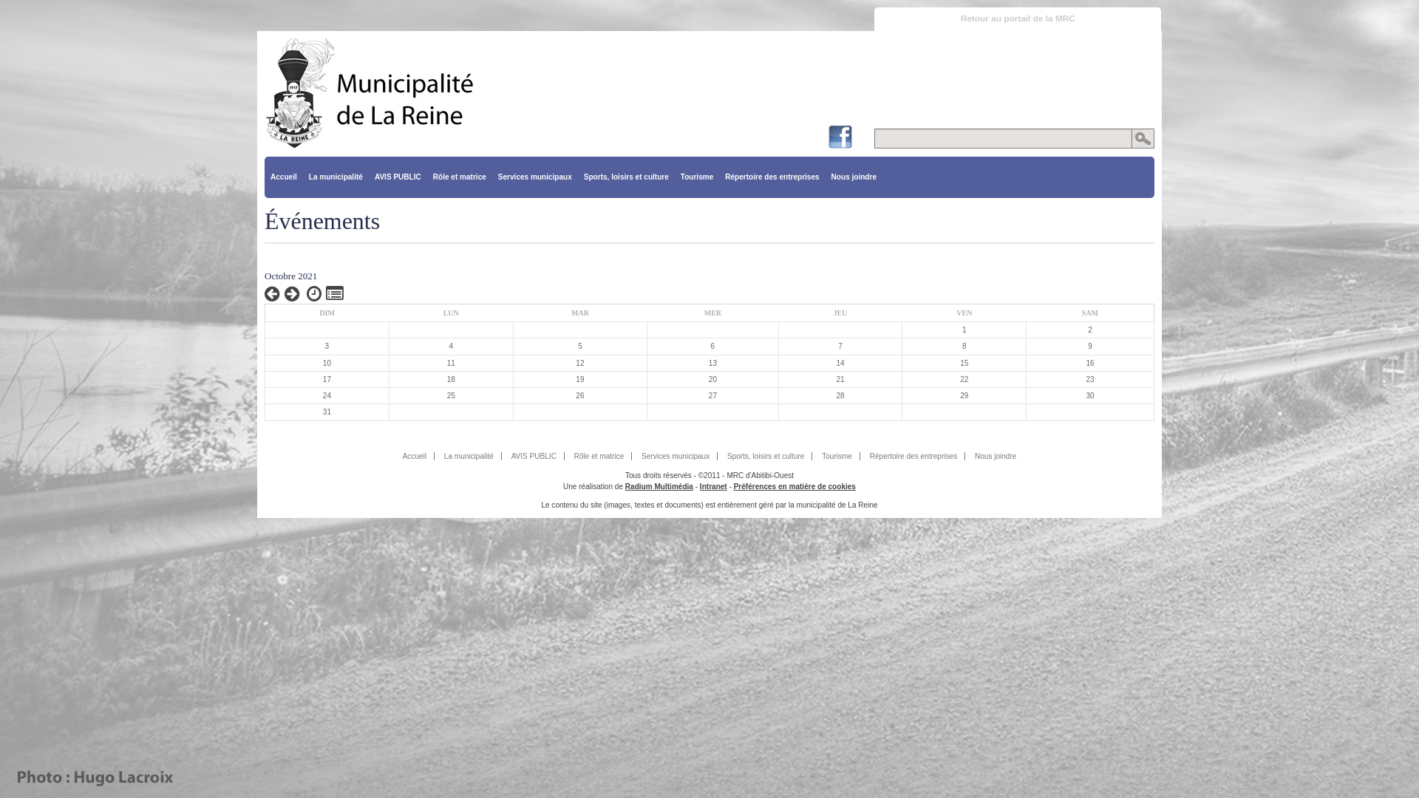 Image resolution: width=1419 pixels, height=798 pixels. What do you see at coordinates (535, 177) in the screenshot?
I see `Services municipaux` at bounding box center [535, 177].